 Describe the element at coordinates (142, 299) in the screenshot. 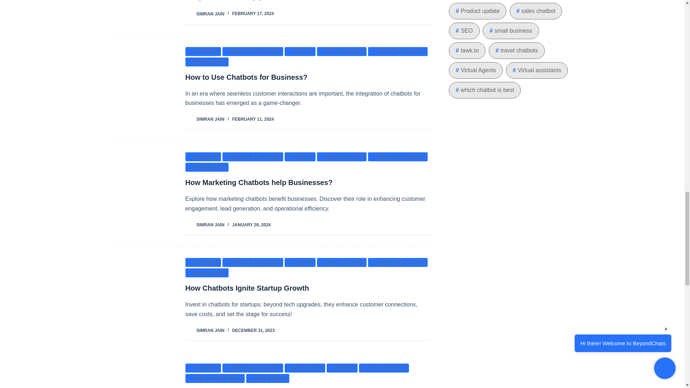

I see `How Chatbots Ignite Startup Growth 10` at that location.